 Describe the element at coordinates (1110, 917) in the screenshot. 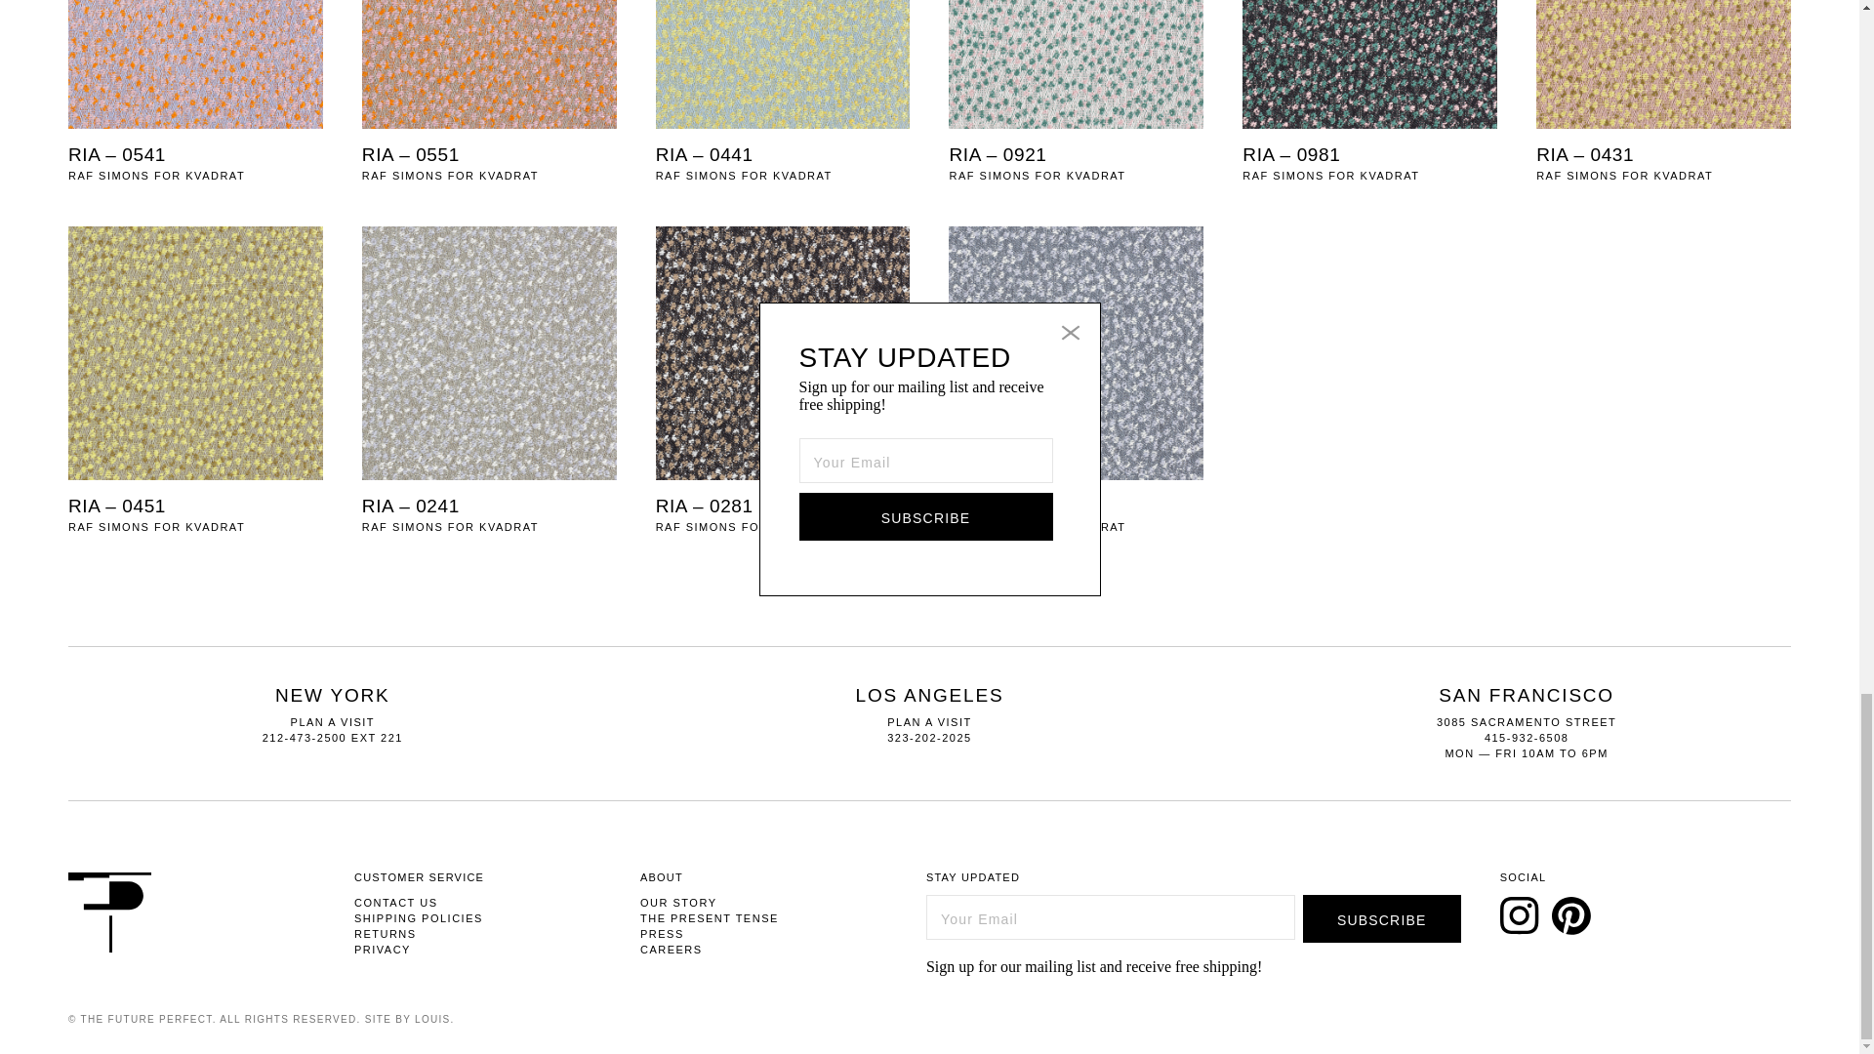

I see `Your Email` at that location.